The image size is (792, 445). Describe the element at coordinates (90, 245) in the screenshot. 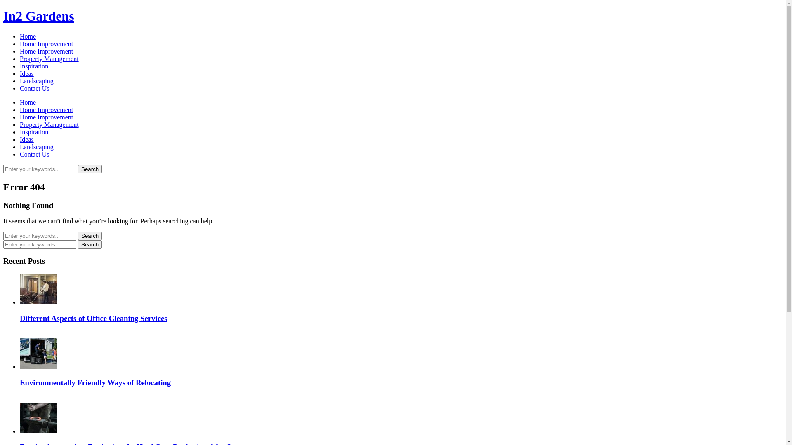

I see `Search` at that location.